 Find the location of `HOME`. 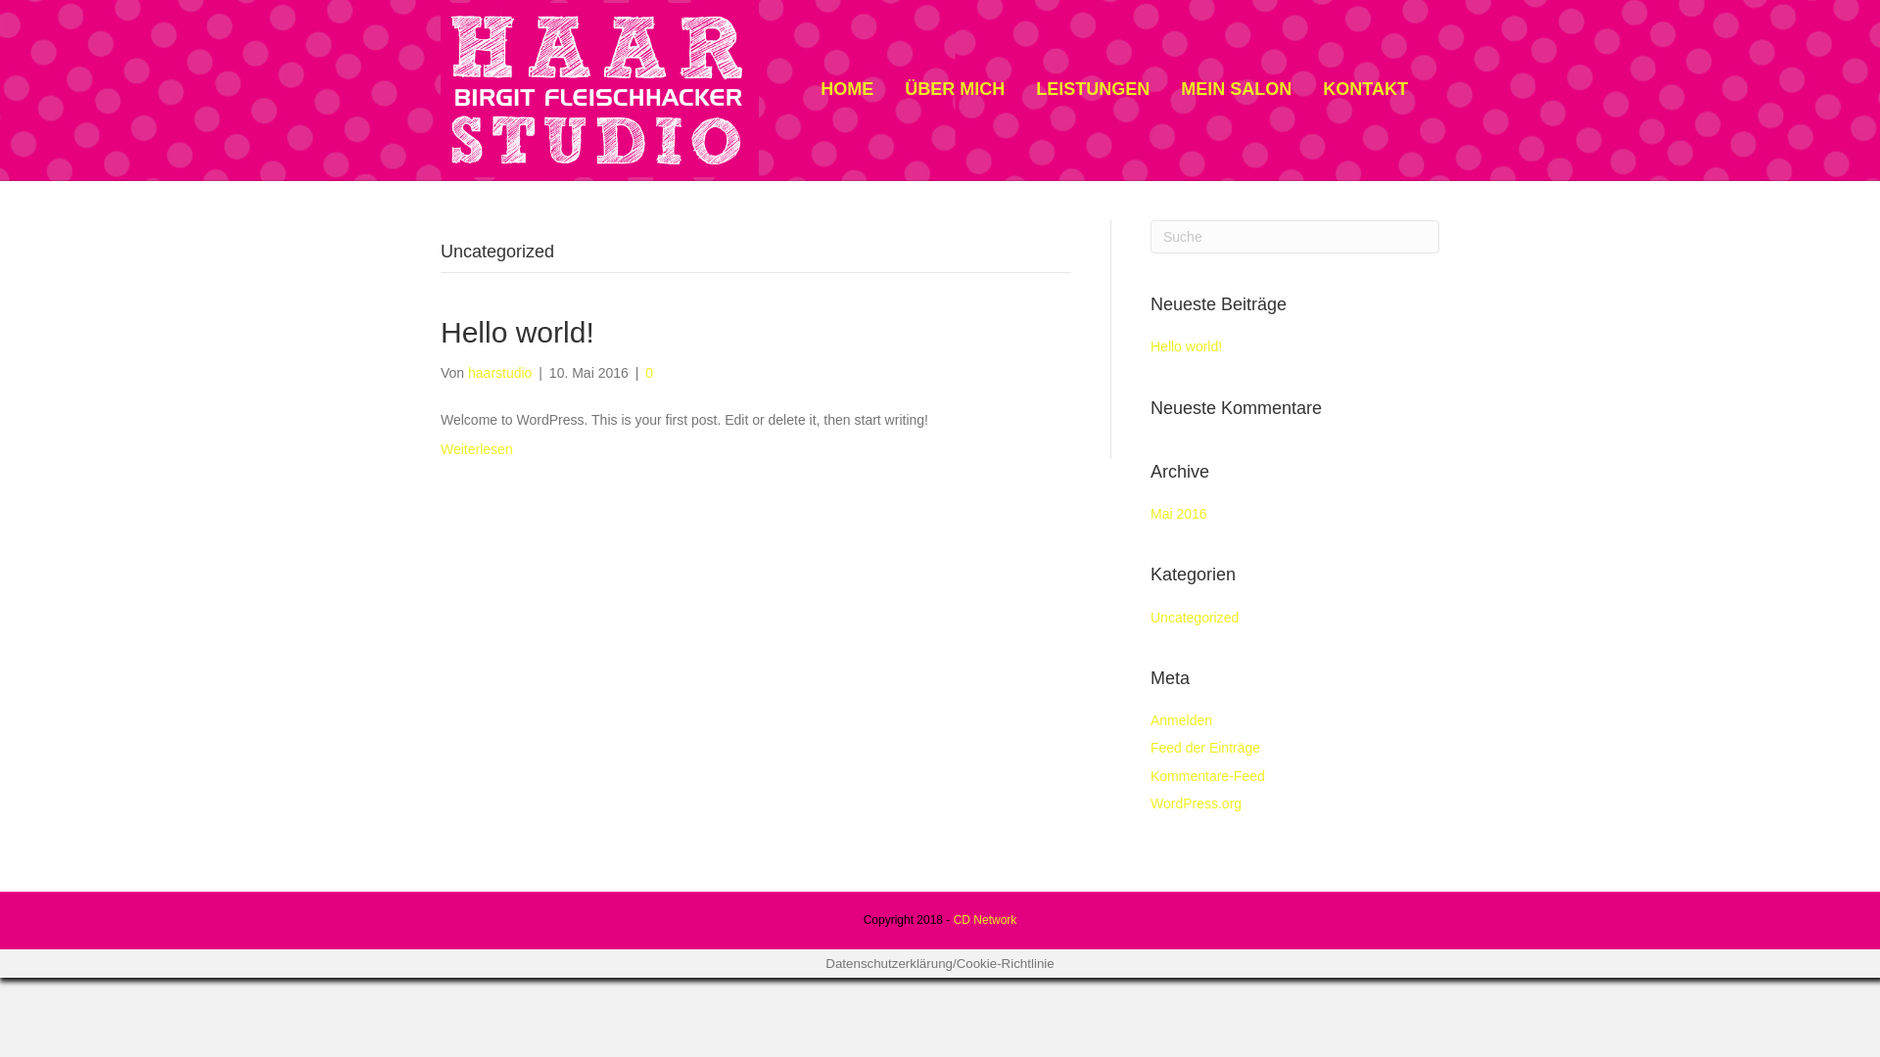

HOME is located at coordinates (847, 90).